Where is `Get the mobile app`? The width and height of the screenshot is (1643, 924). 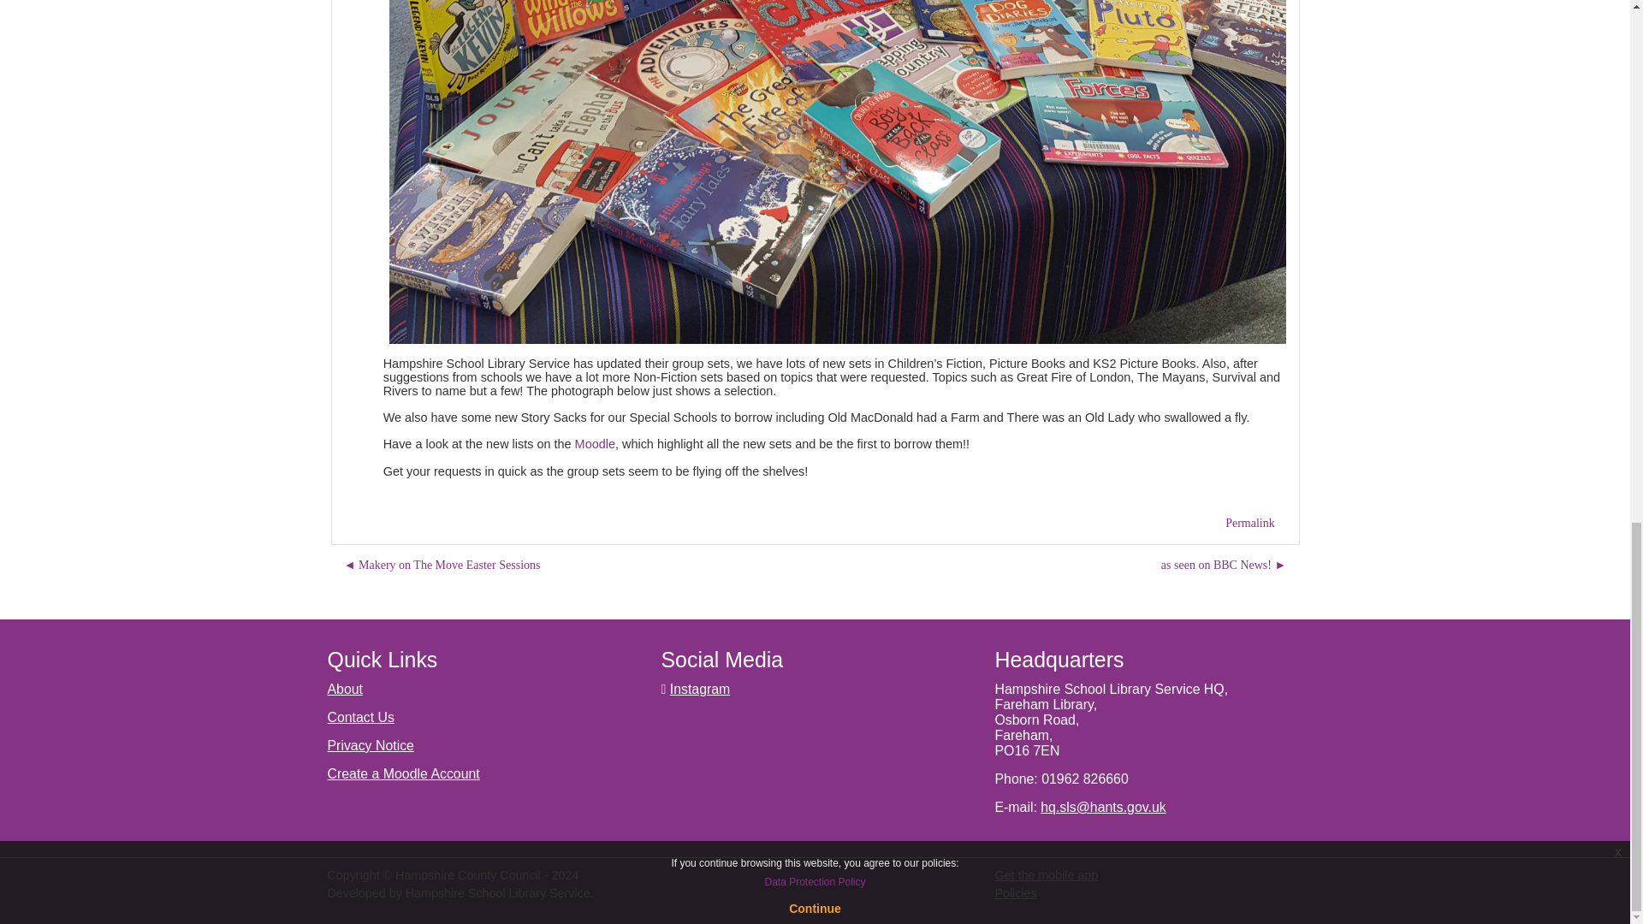 Get the mobile app is located at coordinates (1046, 875).